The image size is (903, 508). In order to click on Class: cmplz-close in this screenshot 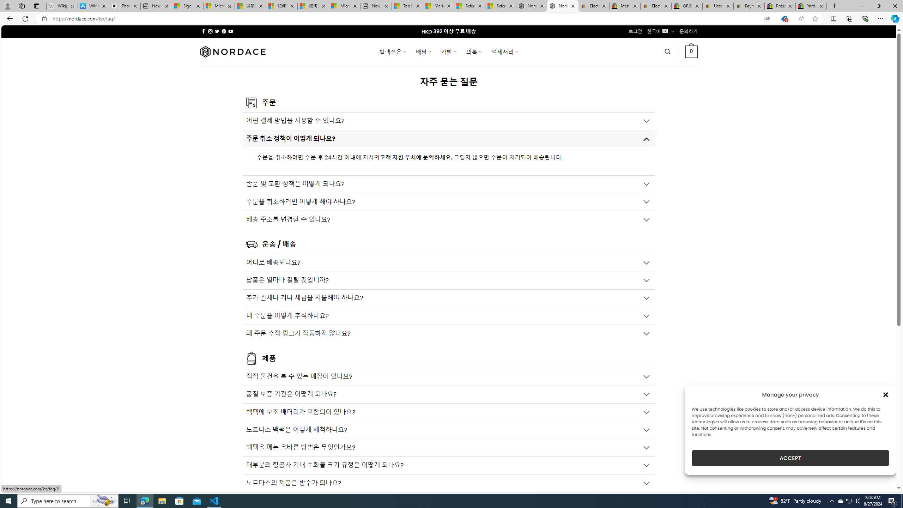, I will do `click(886, 394)`.